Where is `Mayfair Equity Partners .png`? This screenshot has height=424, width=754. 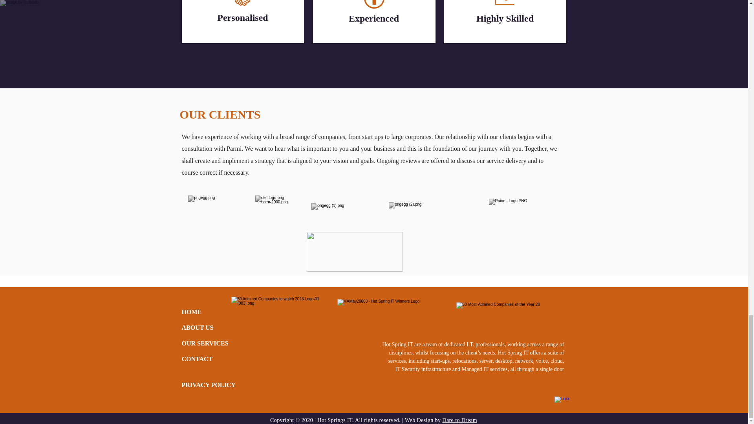 Mayfair Equity Partners .png is located at coordinates (354, 252).